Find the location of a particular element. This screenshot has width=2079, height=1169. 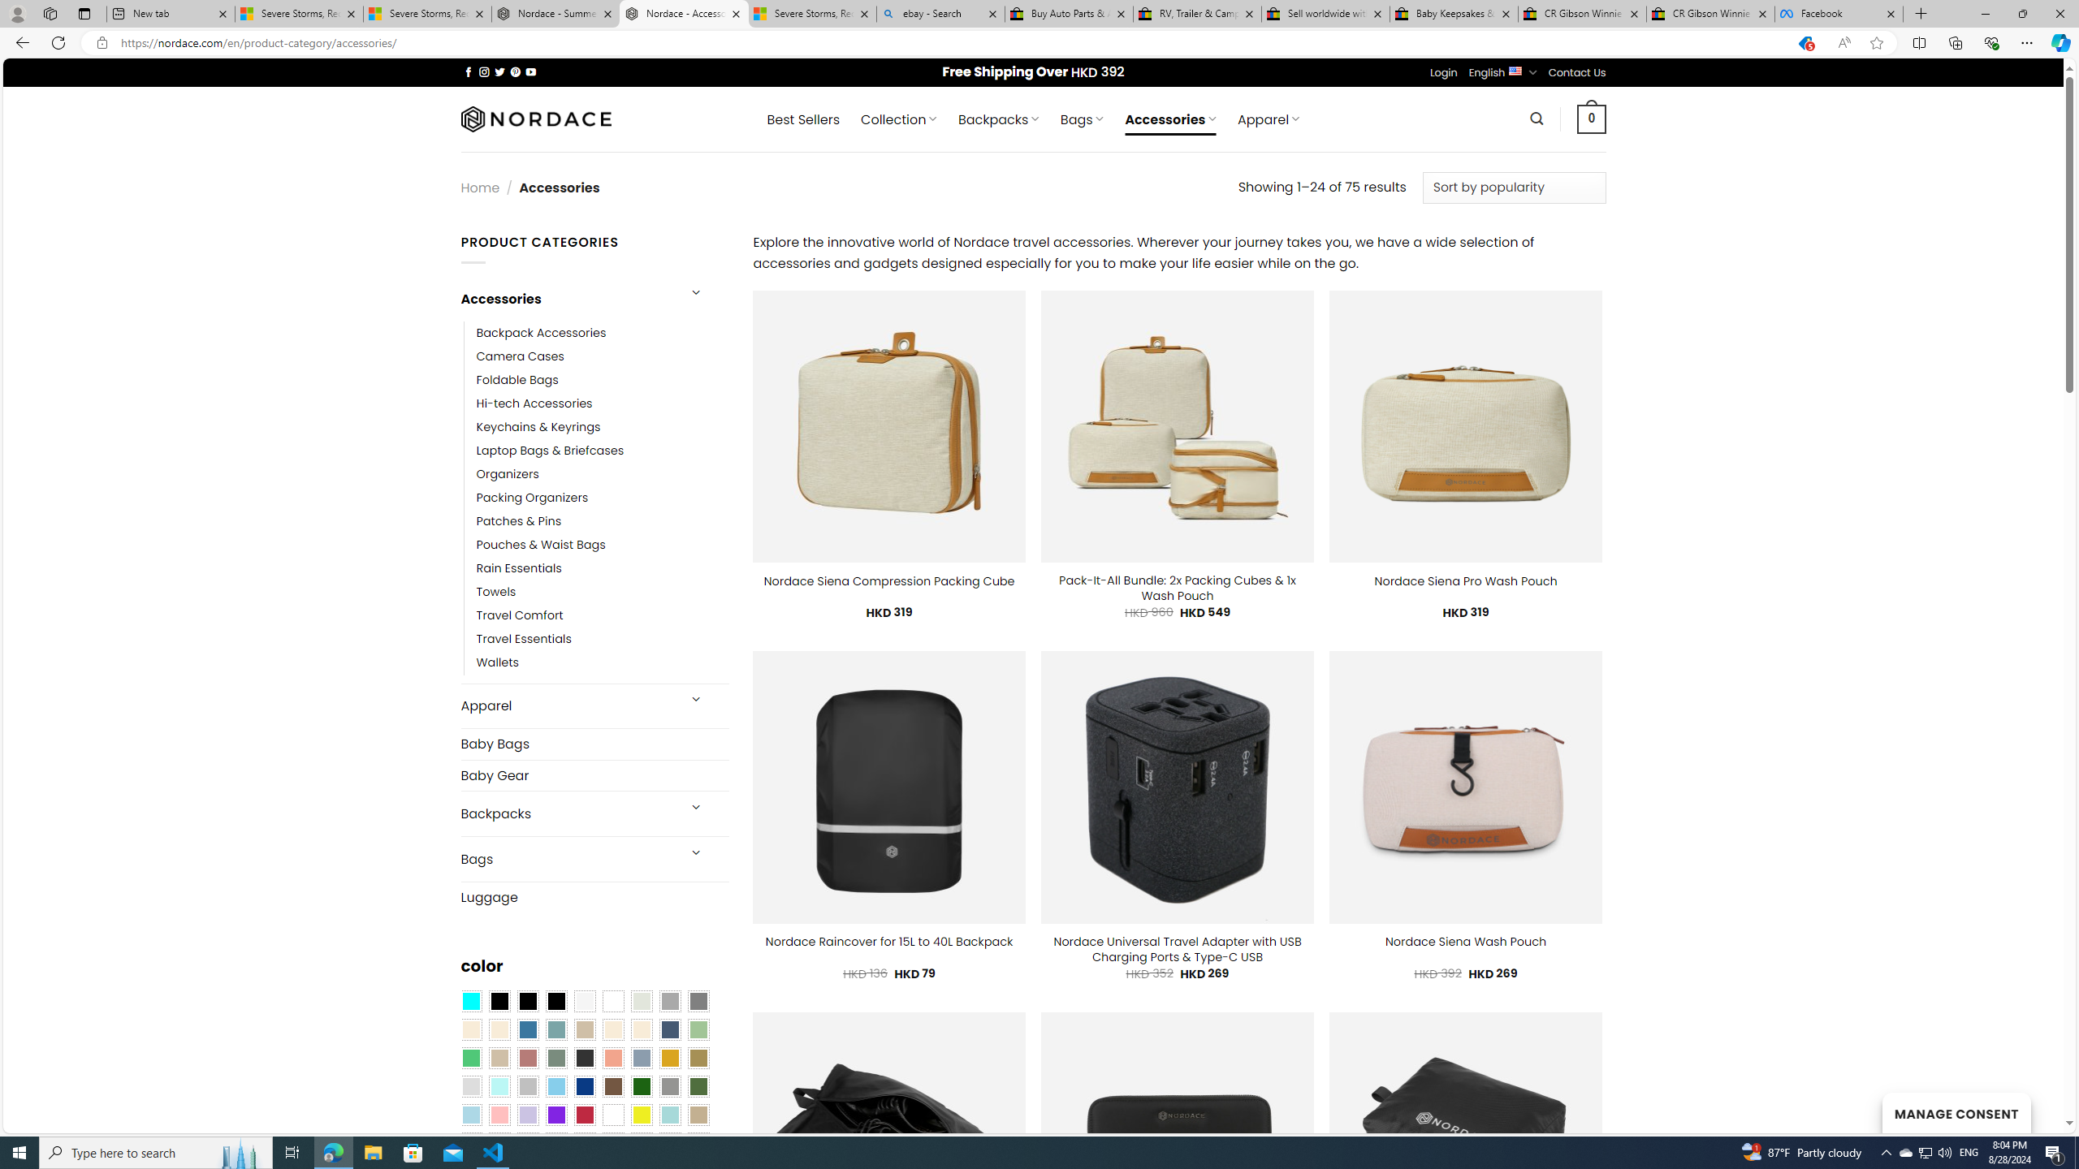

Nordace Siena Compression Packing Cube is located at coordinates (888, 580).